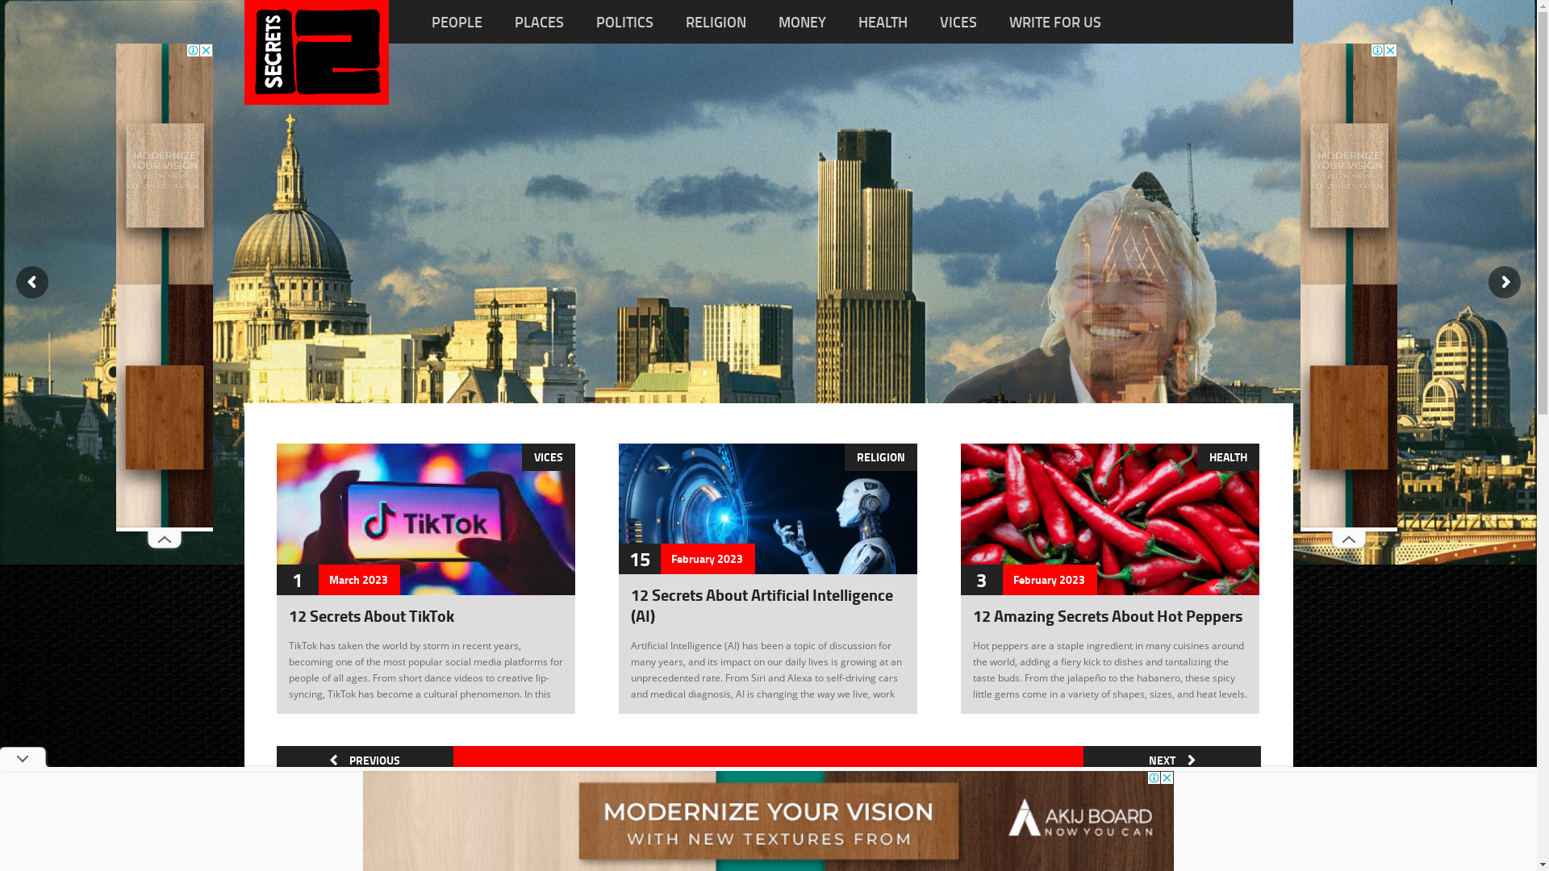  What do you see at coordinates (371, 616) in the screenshot?
I see `12 Secrets About TikTok` at bounding box center [371, 616].